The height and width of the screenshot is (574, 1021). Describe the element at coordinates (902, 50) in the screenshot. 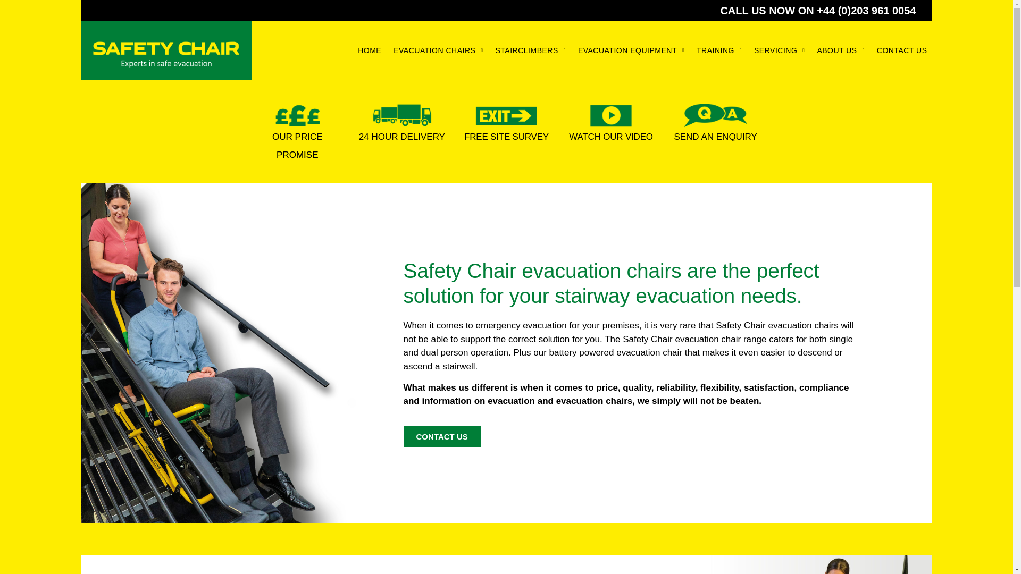

I see `CONTACT US` at that location.